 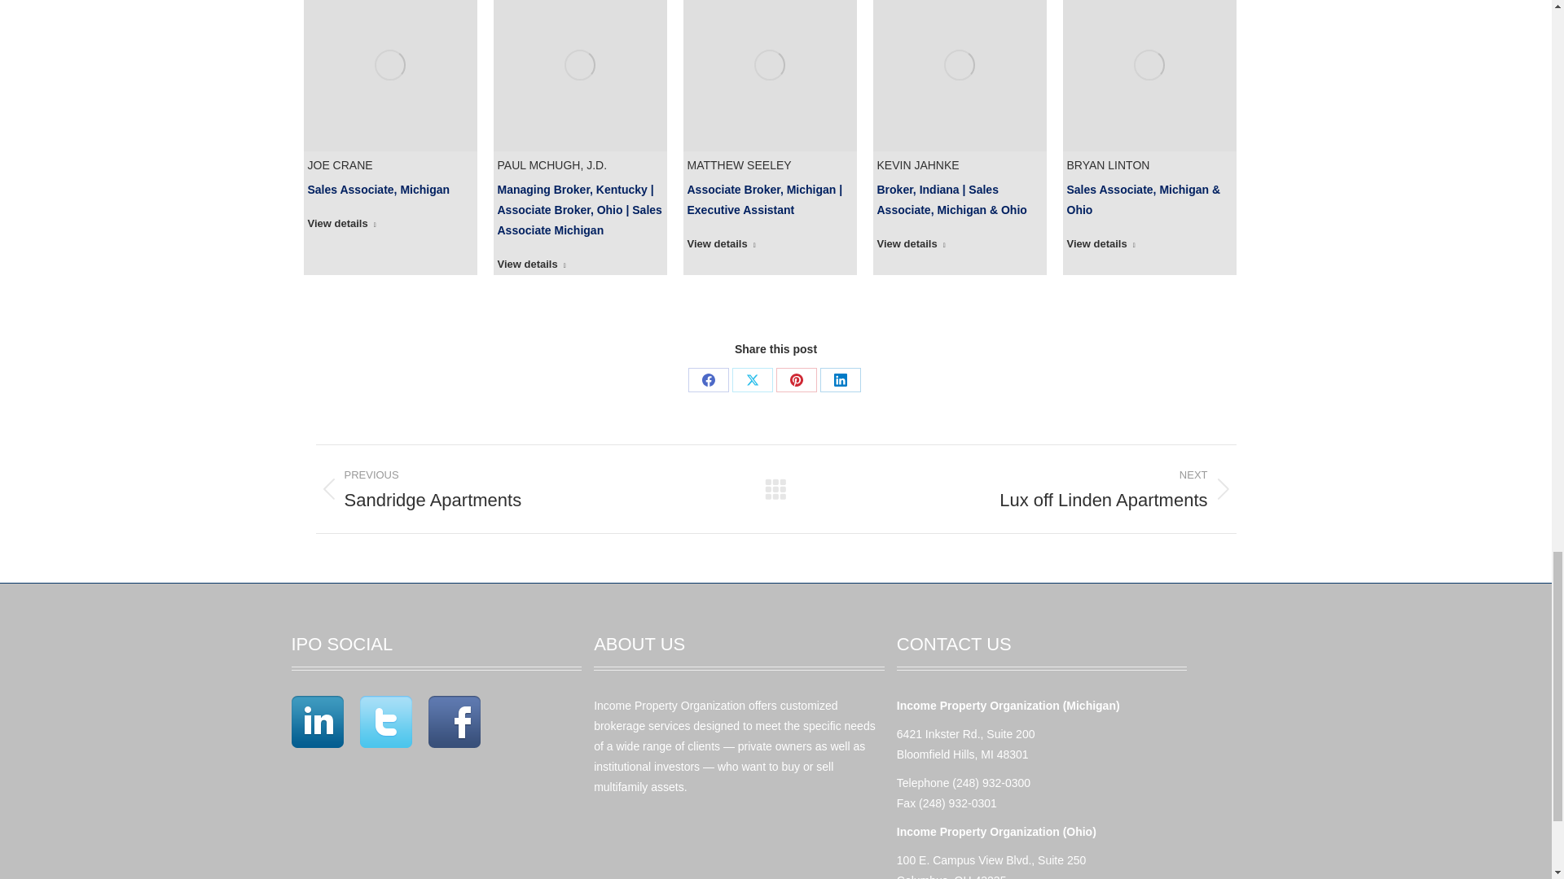 What do you see at coordinates (840, 379) in the screenshot?
I see `LinkedIn` at bounding box center [840, 379].